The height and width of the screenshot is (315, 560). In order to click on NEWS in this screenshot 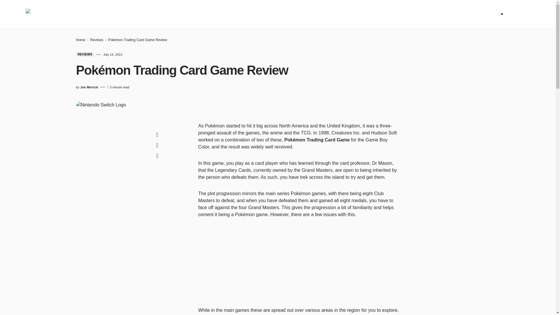, I will do `click(134, 14)`.